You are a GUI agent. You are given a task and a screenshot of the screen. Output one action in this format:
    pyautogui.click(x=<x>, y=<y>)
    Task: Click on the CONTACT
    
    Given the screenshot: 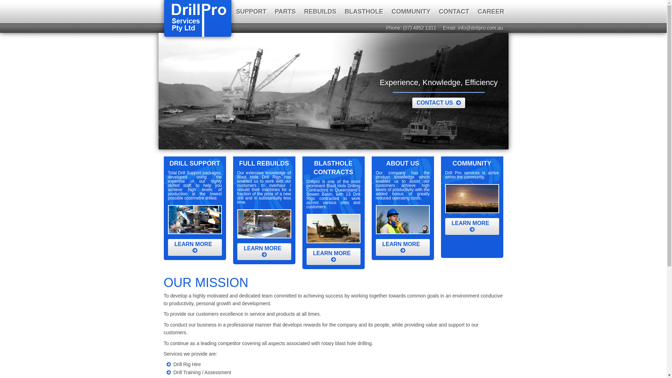 What is the action you would take?
    pyautogui.click(x=454, y=12)
    